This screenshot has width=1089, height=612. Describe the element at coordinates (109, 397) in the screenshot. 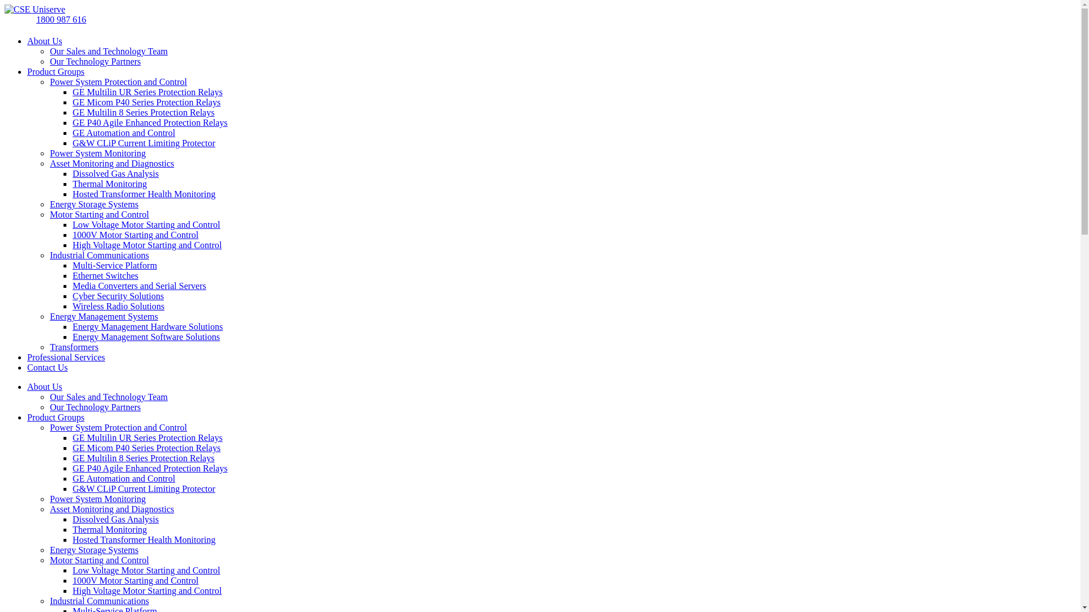

I see `Our Sales and Technology Team` at that location.